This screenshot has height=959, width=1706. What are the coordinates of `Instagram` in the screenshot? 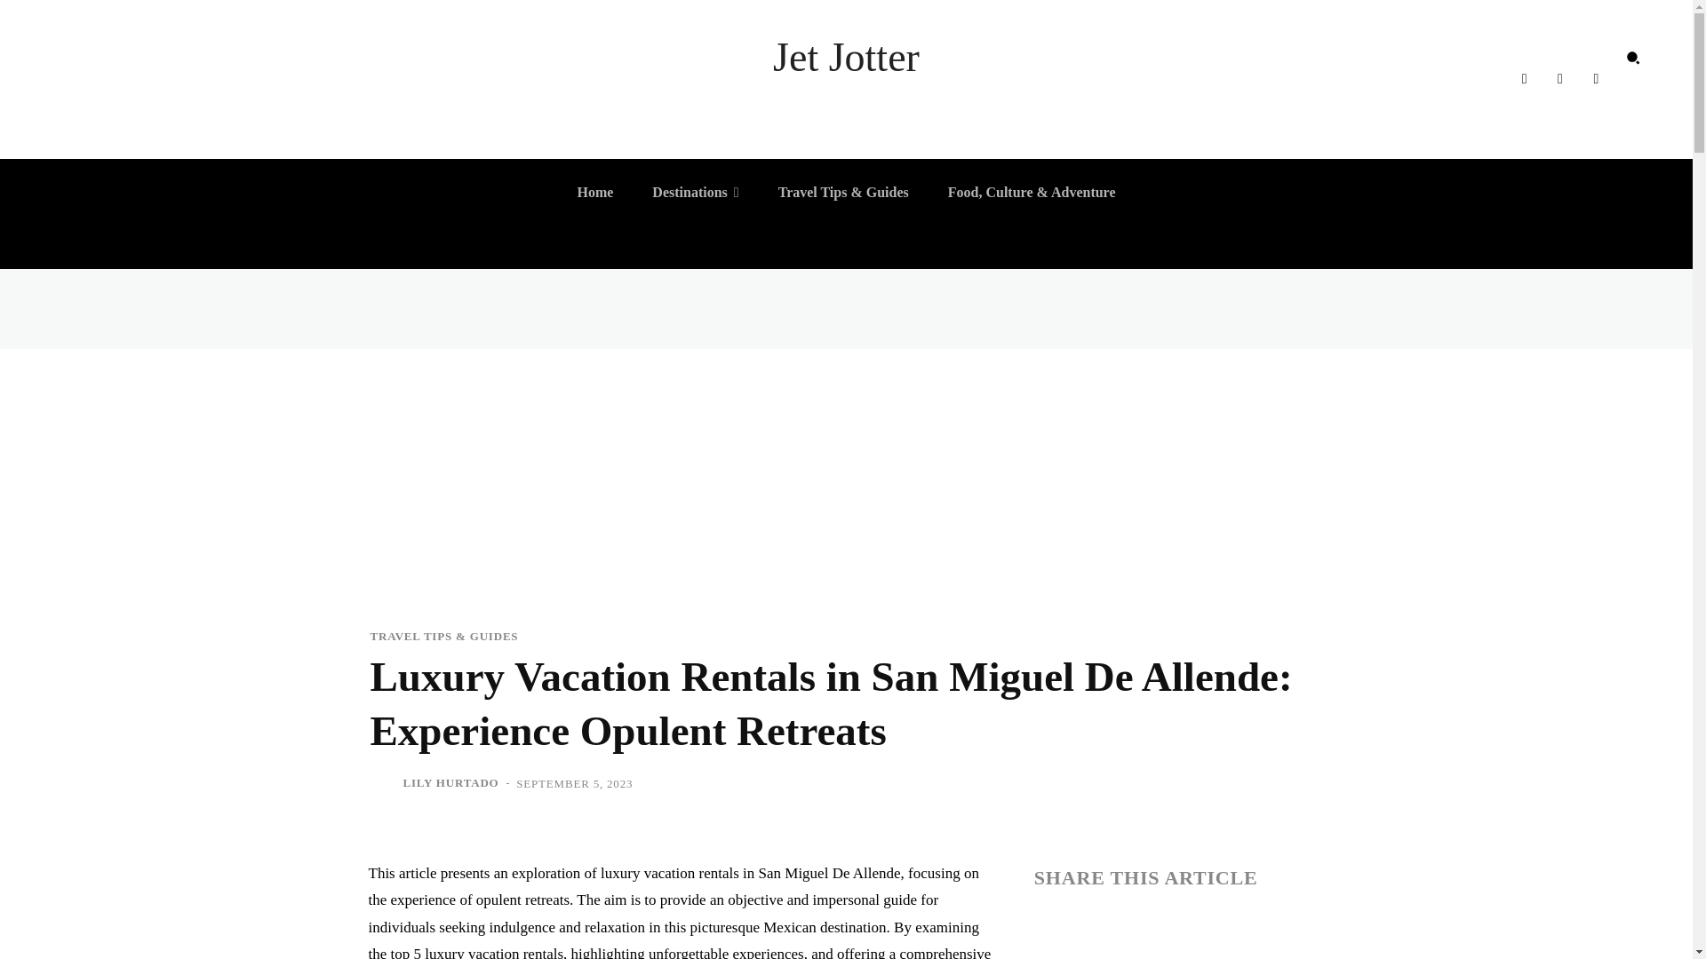 It's located at (1560, 78).